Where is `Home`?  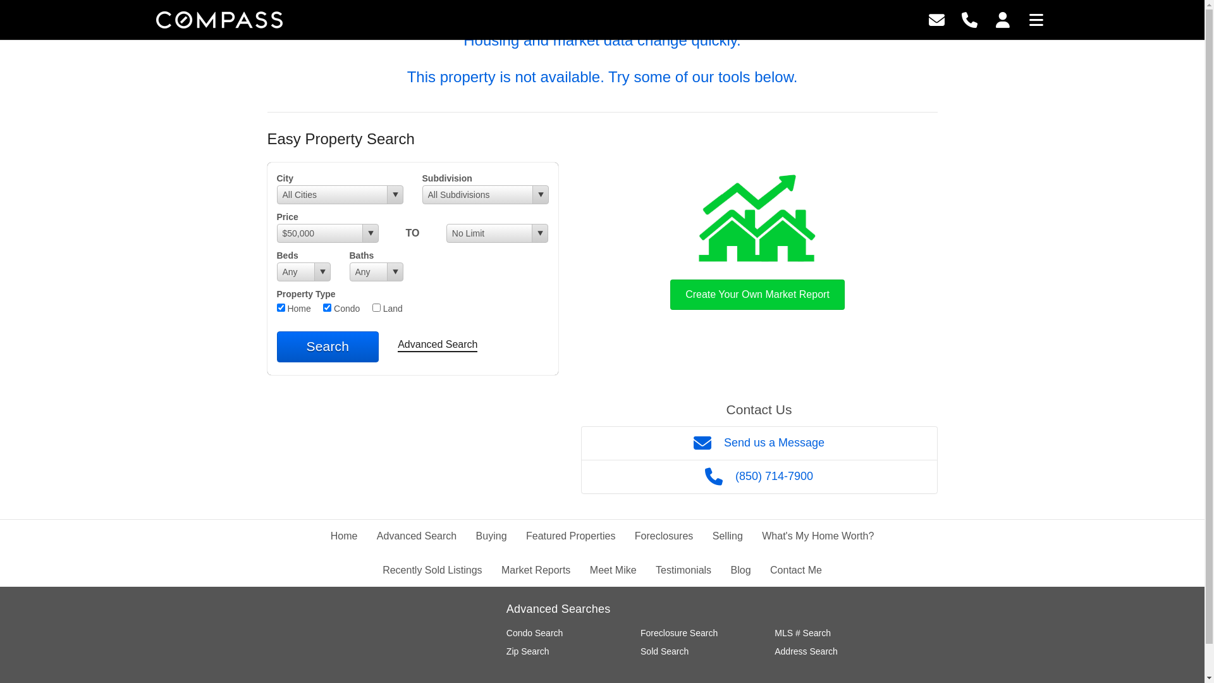 Home is located at coordinates (344, 536).